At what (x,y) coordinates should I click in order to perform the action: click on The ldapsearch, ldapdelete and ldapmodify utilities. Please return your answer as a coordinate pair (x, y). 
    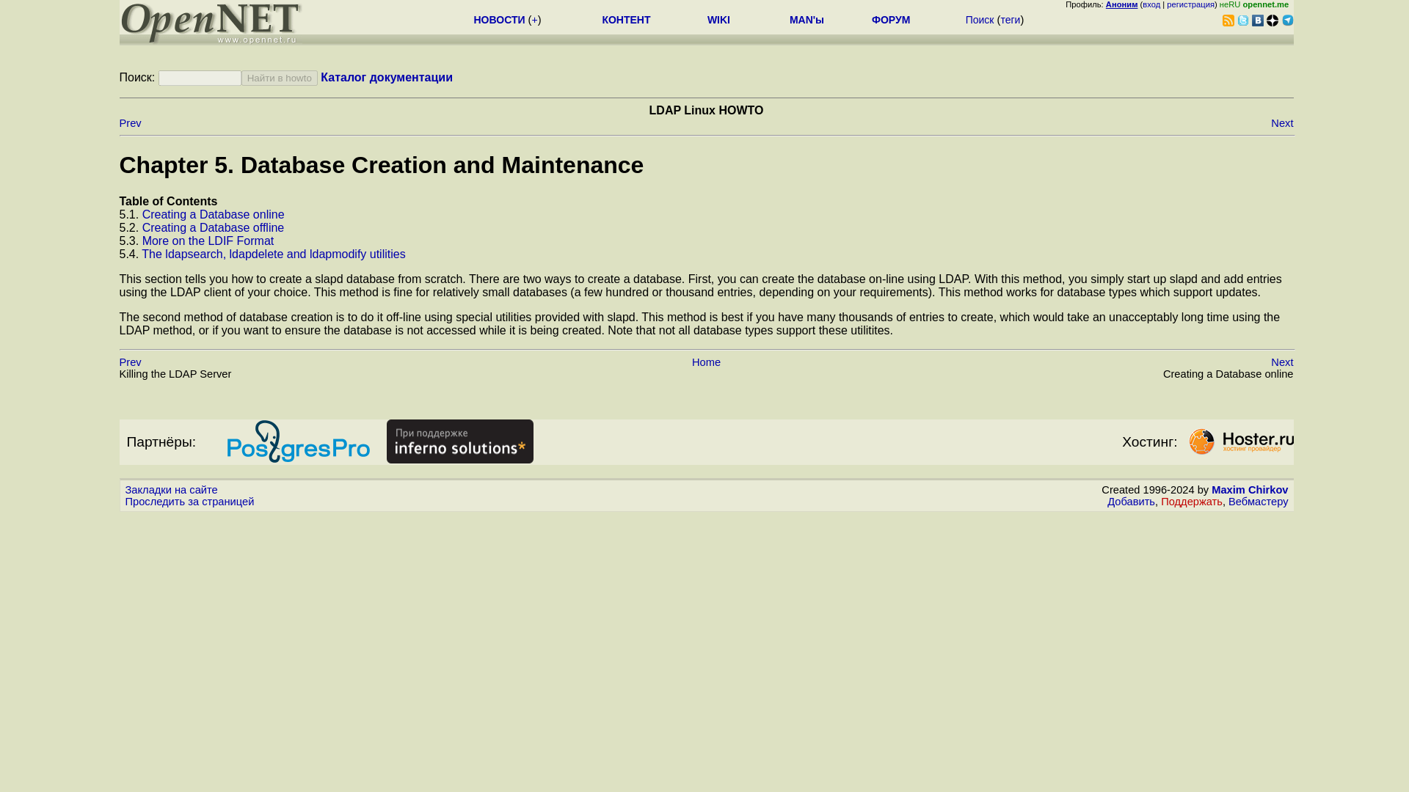
    Looking at the image, I should click on (273, 254).